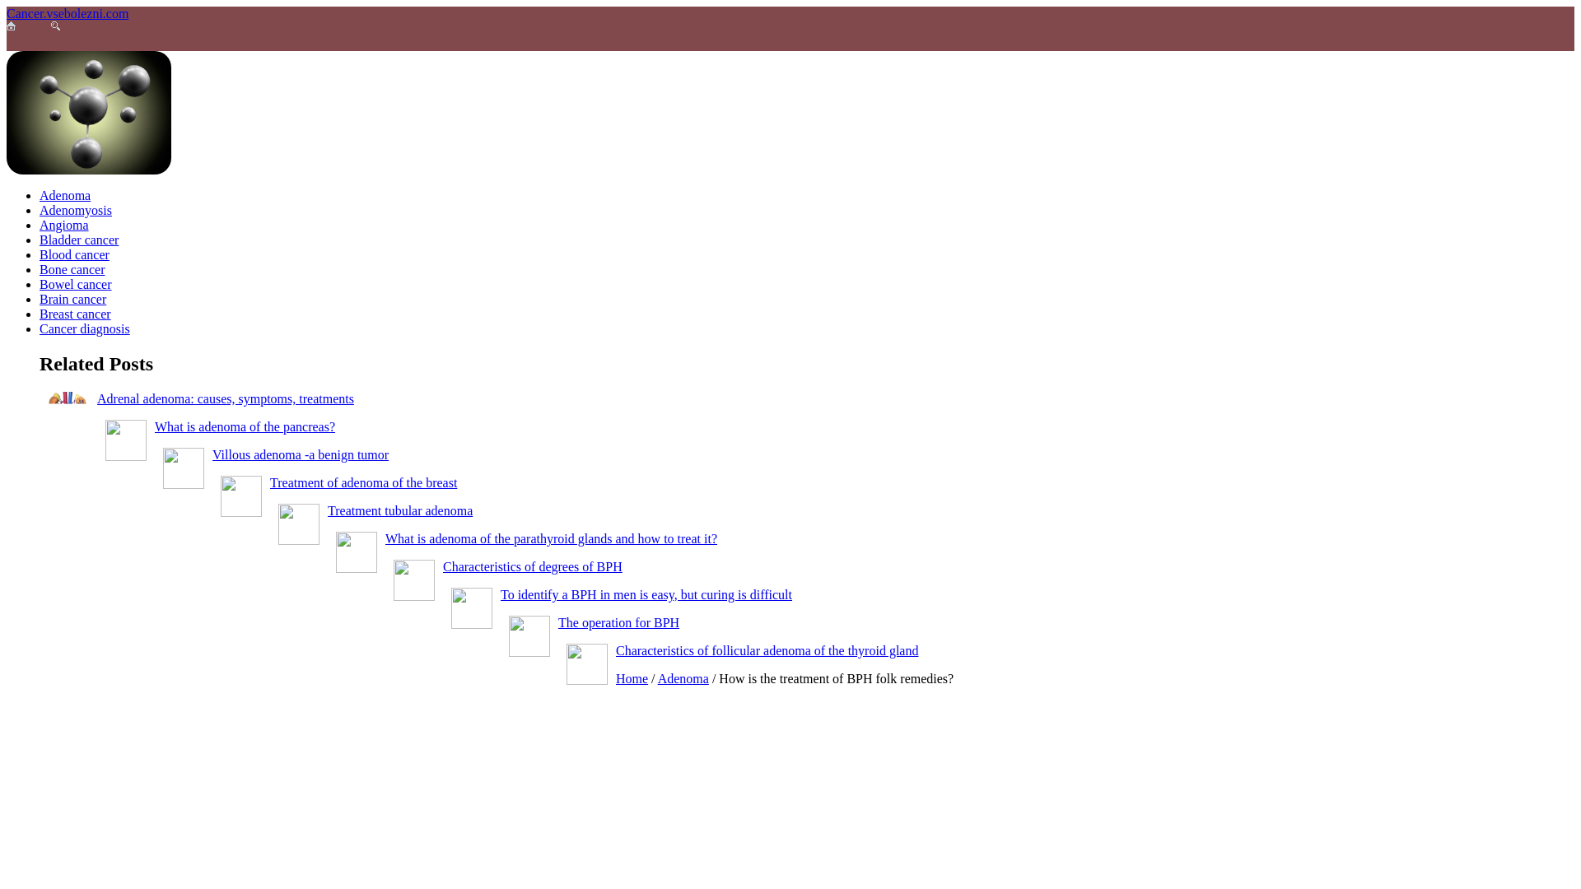 This screenshot has width=1581, height=889. What do you see at coordinates (64, 224) in the screenshot?
I see `Angioma` at bounding box center [64, 224].